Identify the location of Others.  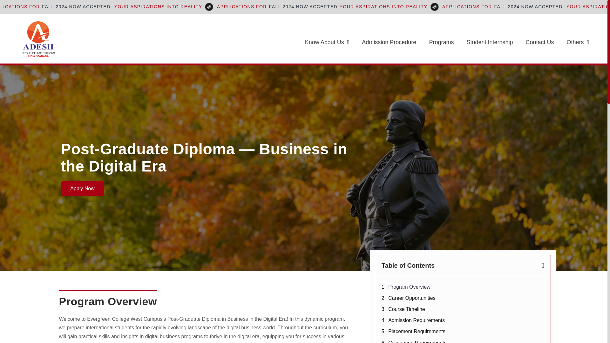
(578, 42).